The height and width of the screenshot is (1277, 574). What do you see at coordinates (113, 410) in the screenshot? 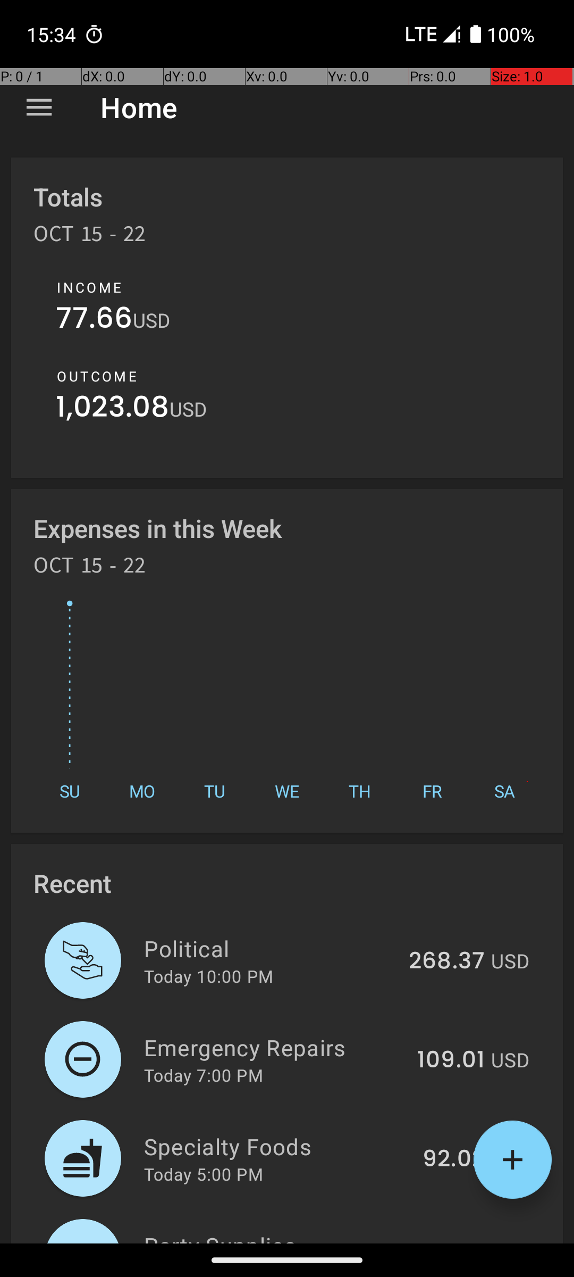
I see `1,023.08` at bounding box center [113, 410].